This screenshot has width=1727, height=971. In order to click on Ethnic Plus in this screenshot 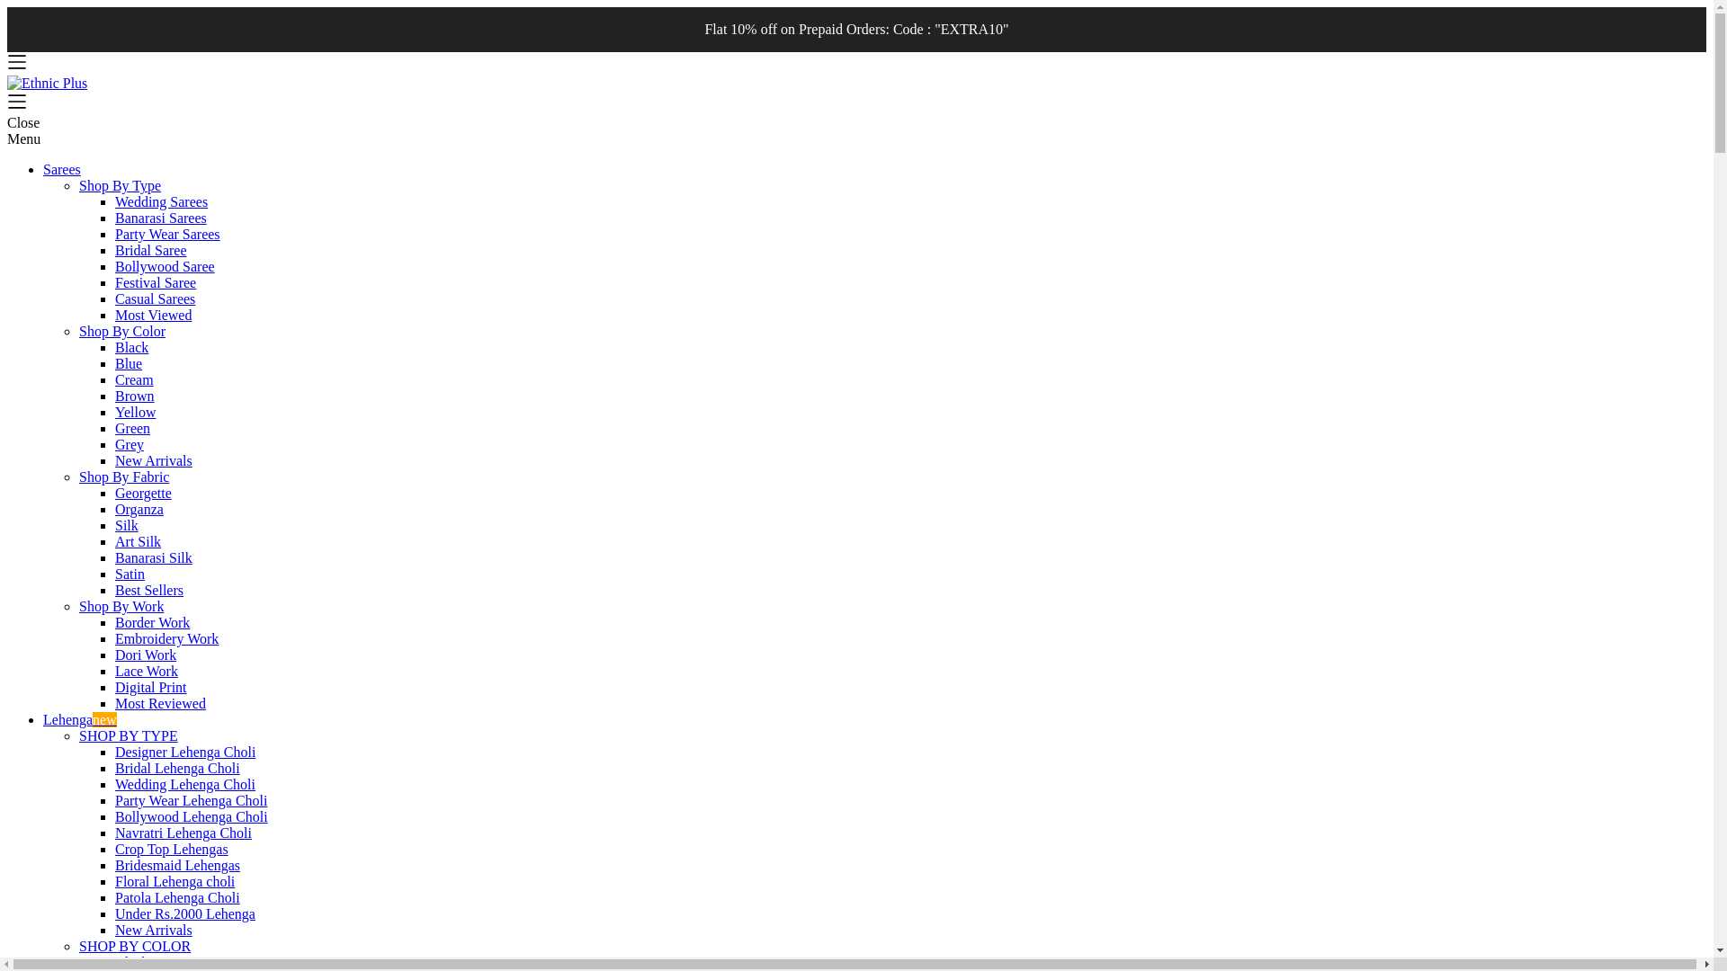, I will do `click(47, 83)`.